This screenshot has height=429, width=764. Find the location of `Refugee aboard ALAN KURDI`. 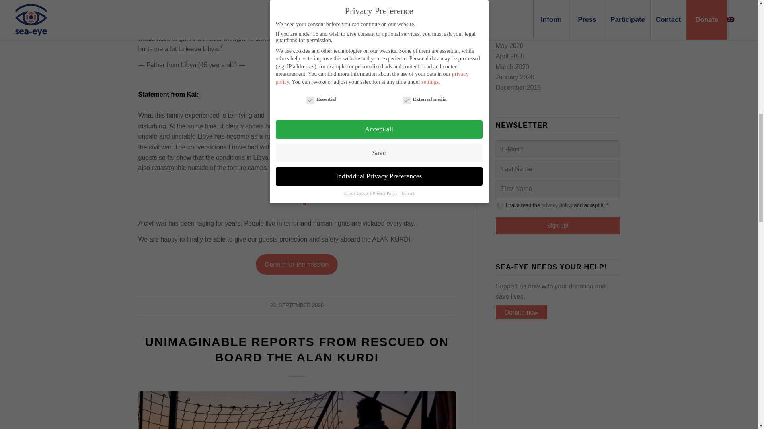

Refugee aboard ALAN KURDI is located at coordinates (297, 410).